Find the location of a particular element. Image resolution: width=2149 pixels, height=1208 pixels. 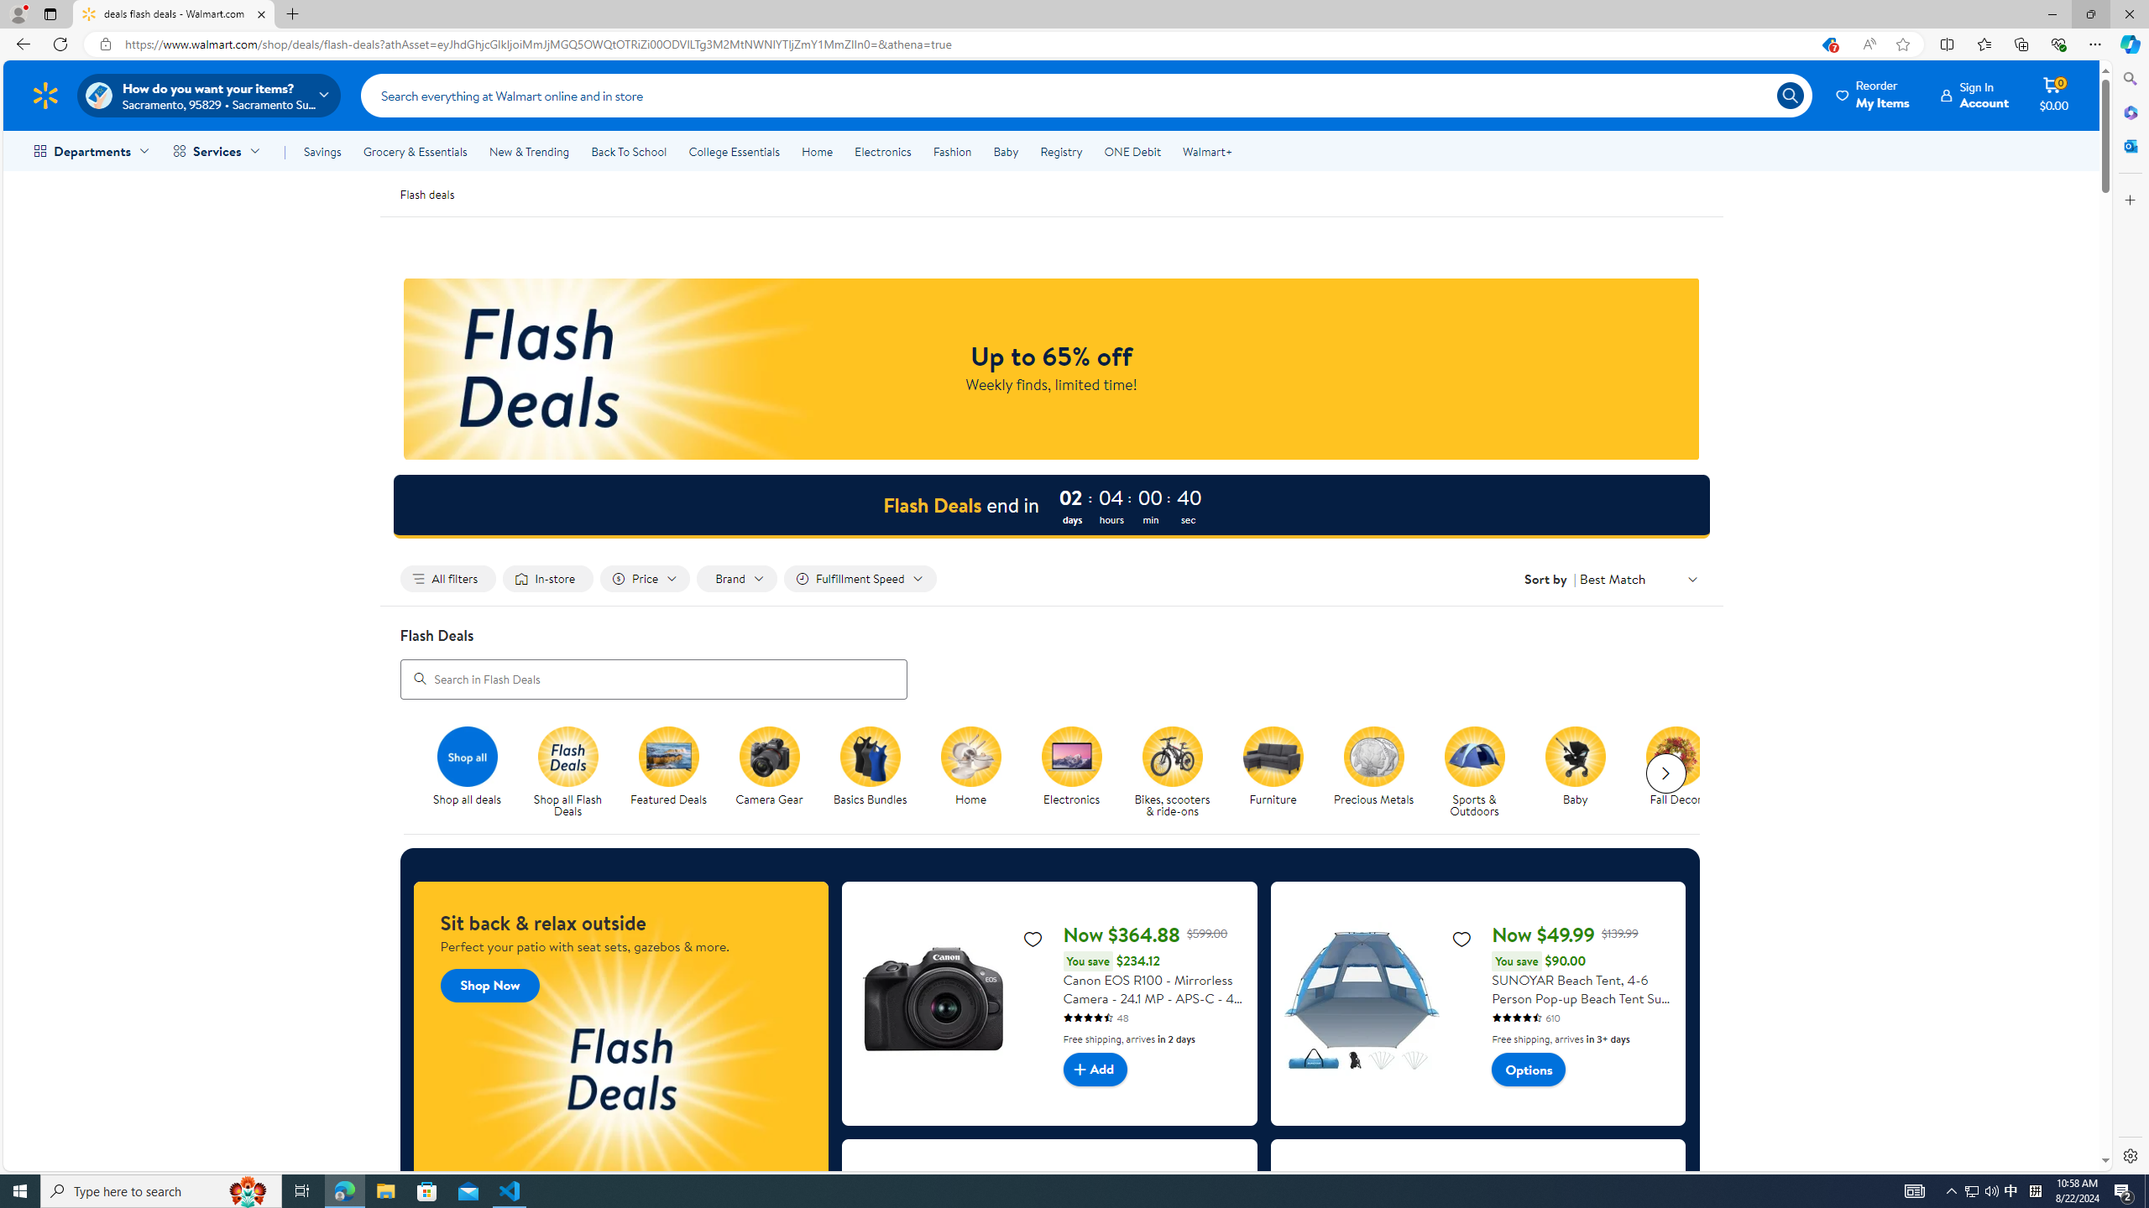

Savings is located at coordinates (322, 151).